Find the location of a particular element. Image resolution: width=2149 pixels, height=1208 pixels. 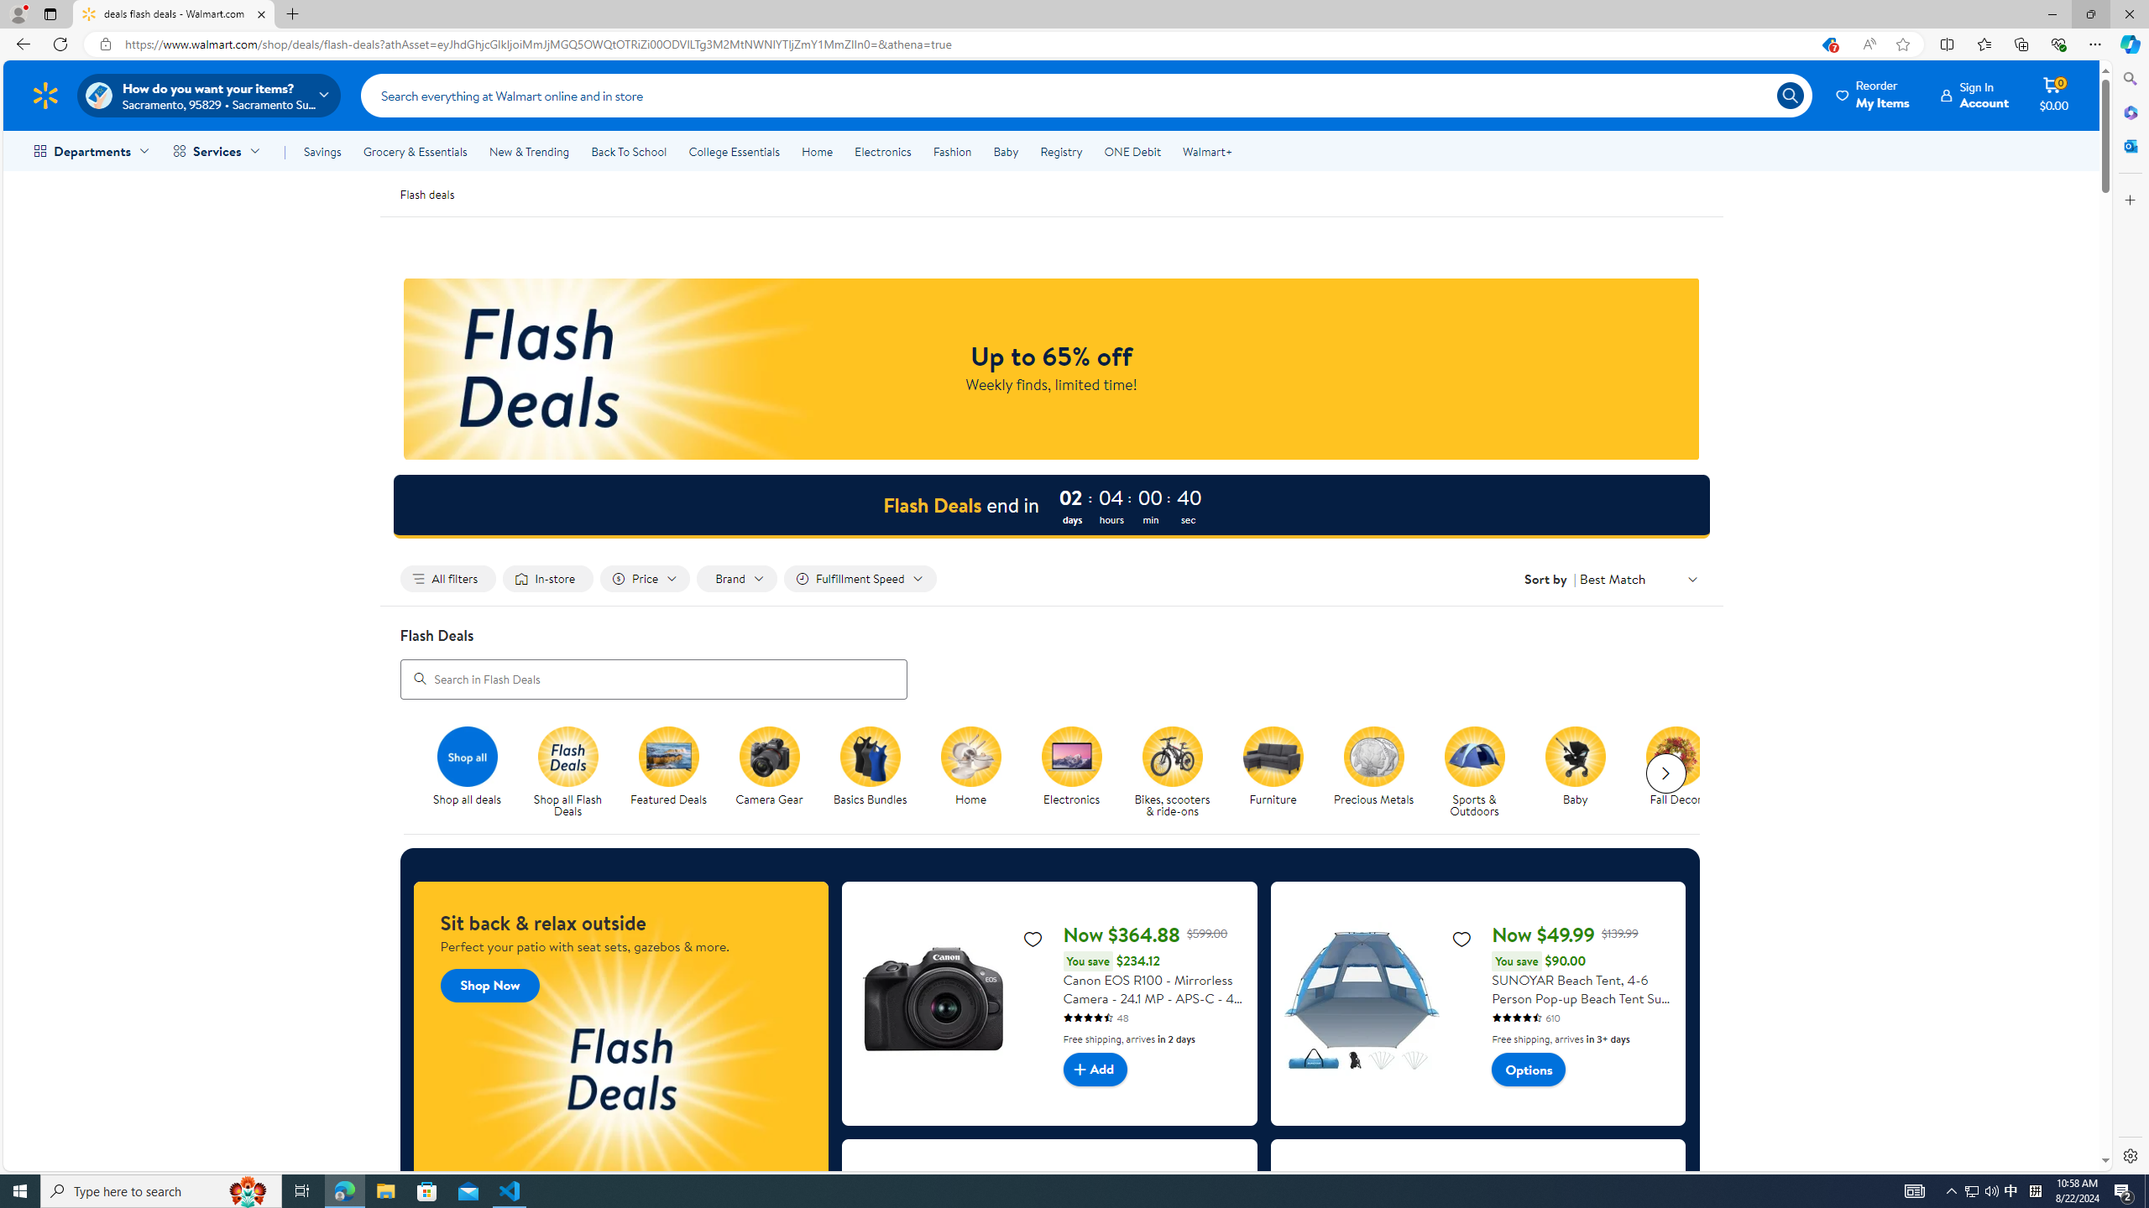

Savings is located at coordinates (322, 151).